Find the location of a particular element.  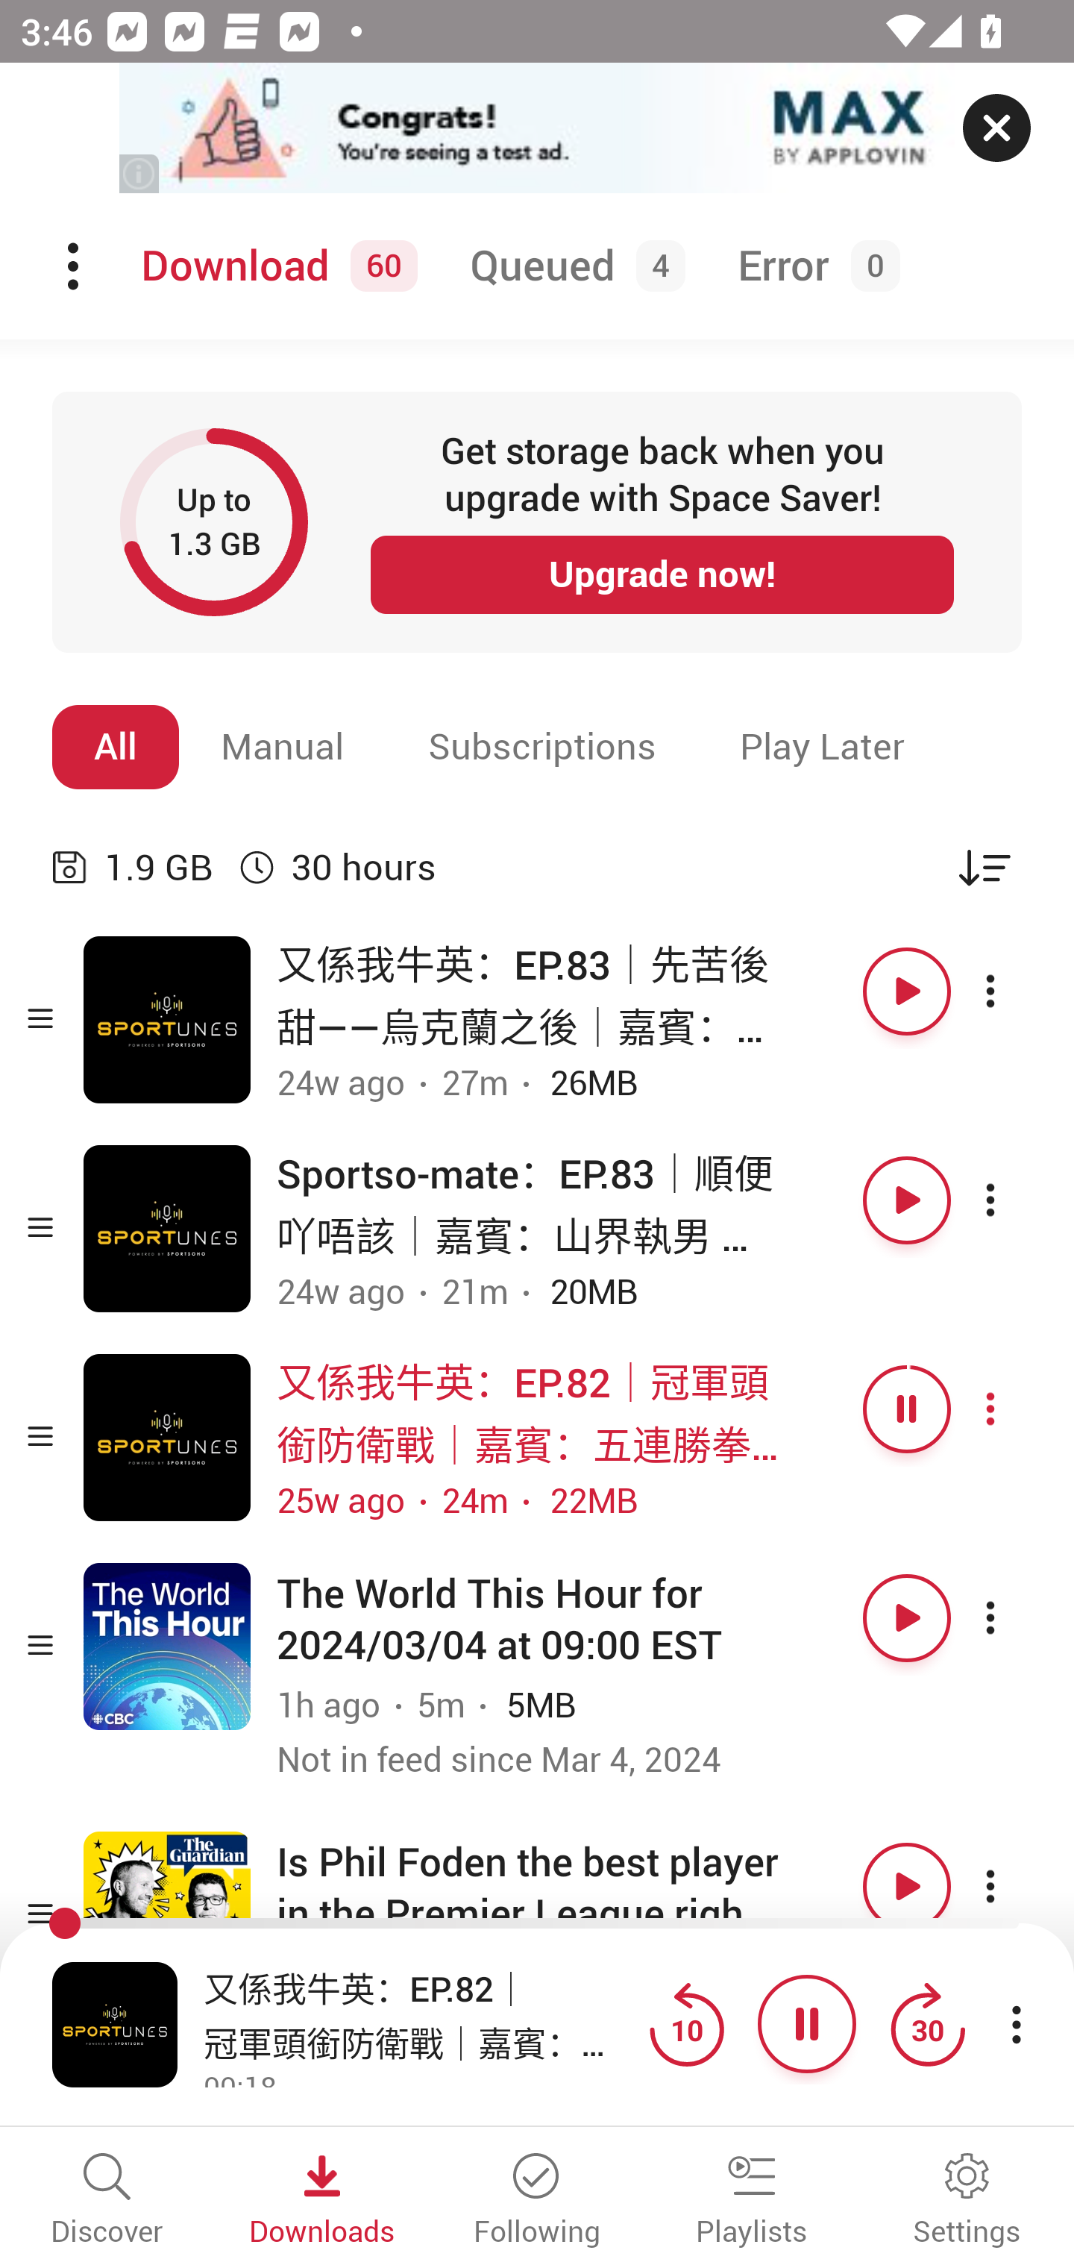

Settings is located at coordinates (967, 2201).